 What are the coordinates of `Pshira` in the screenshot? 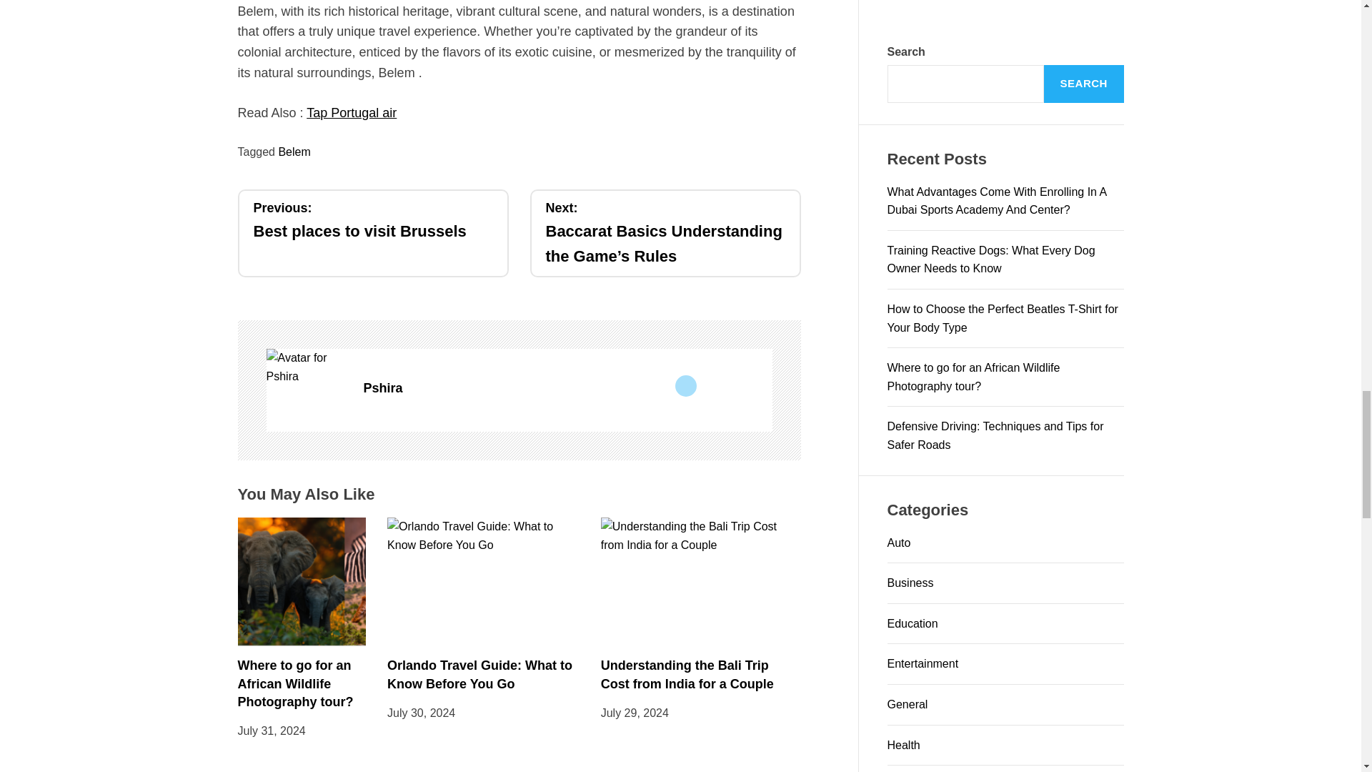 It's located at (307, 367).